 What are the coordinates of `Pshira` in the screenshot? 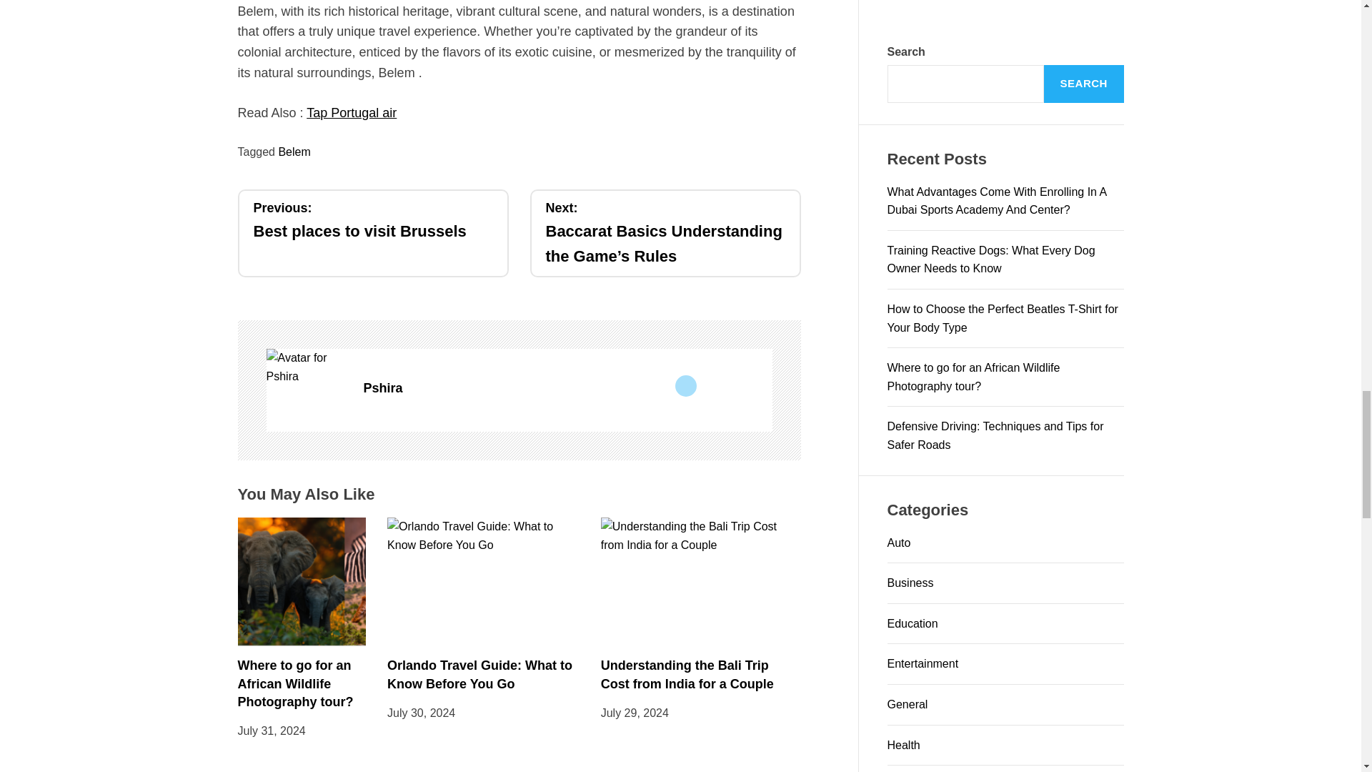 It's located at (307, 367).